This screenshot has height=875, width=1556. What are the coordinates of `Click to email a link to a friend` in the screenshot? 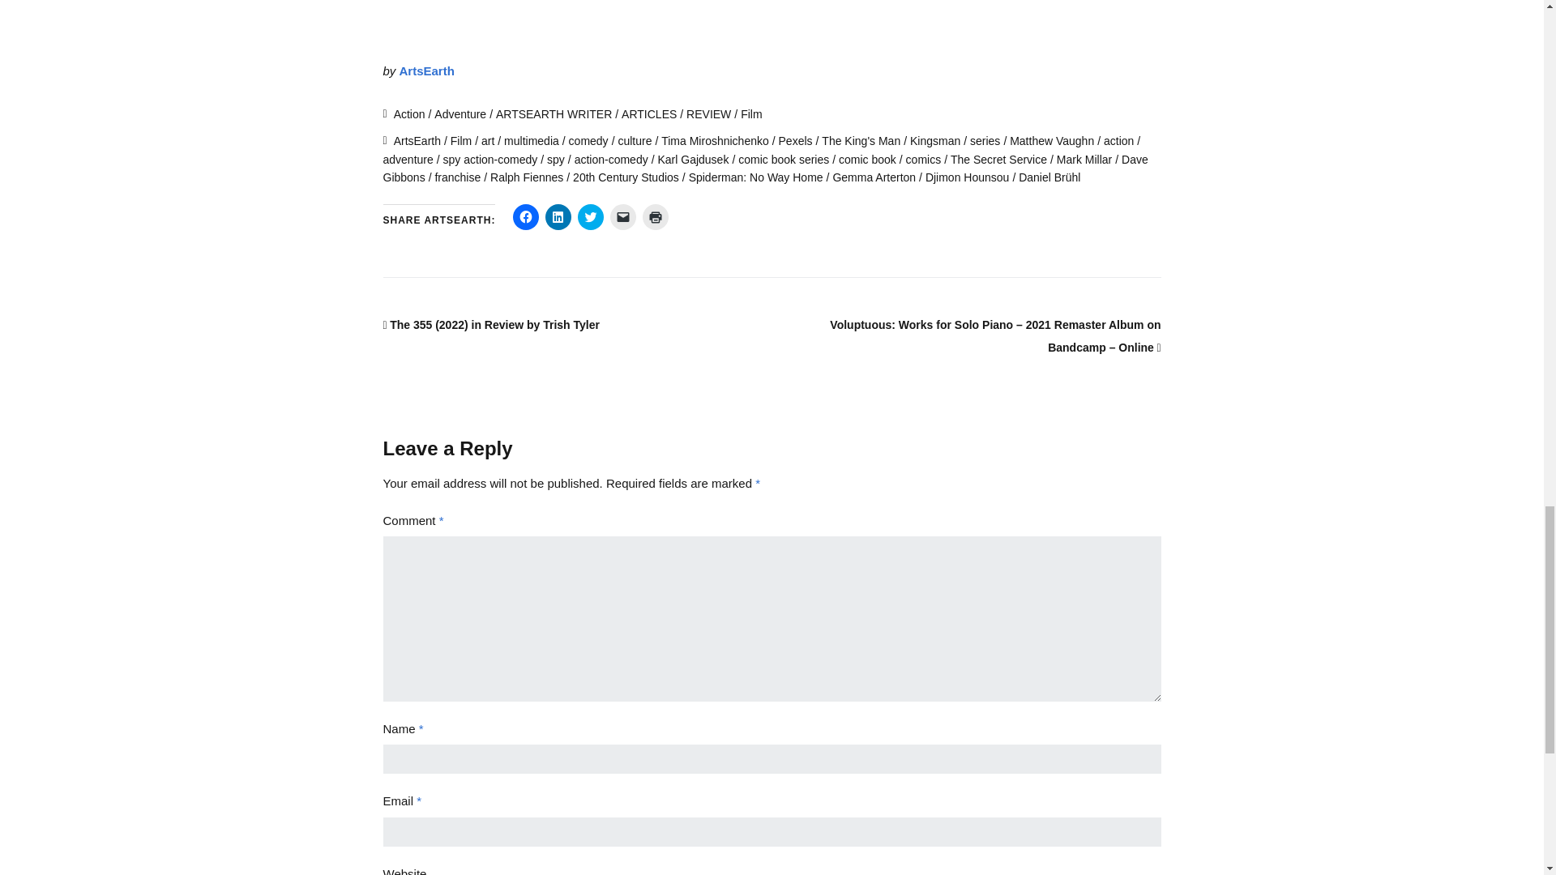 It's located at (622, 217).